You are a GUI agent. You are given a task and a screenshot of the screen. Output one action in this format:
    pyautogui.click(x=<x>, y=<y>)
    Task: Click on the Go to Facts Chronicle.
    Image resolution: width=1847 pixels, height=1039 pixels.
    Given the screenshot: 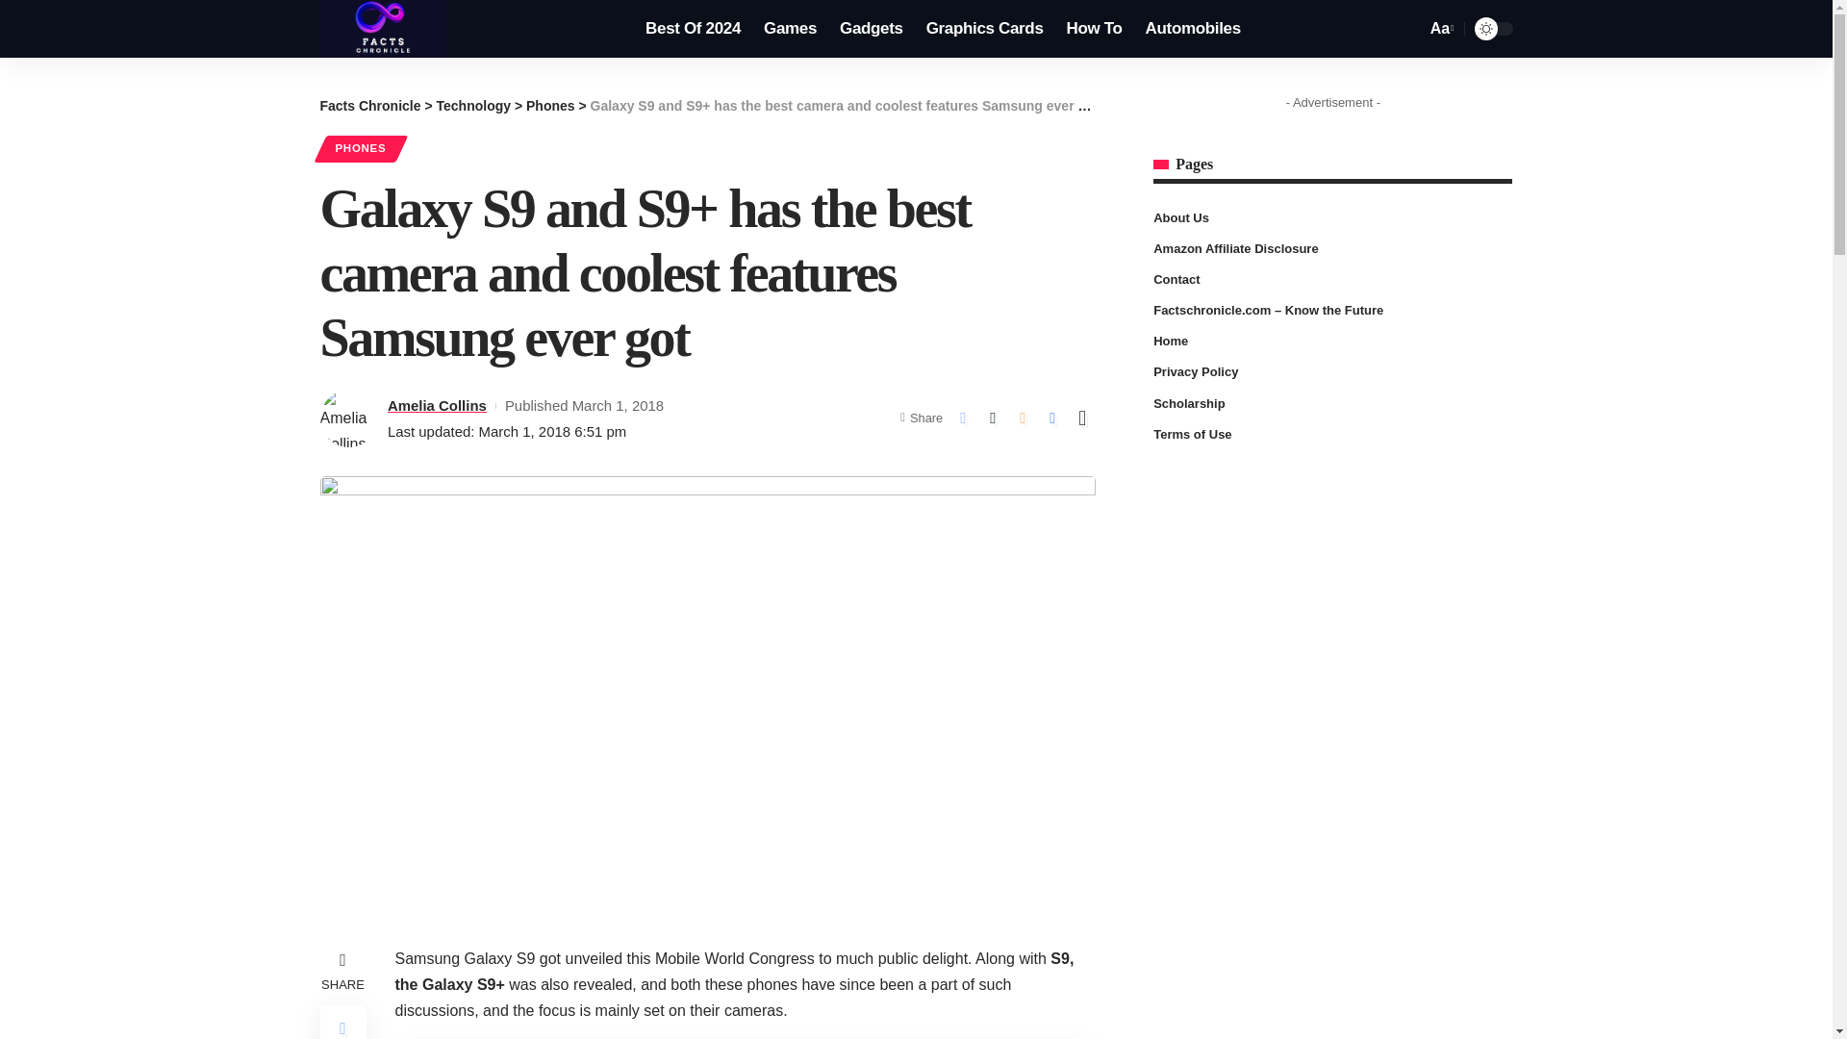 What is the action you would take?
    pyautogui.click(x=369, y=105)
    